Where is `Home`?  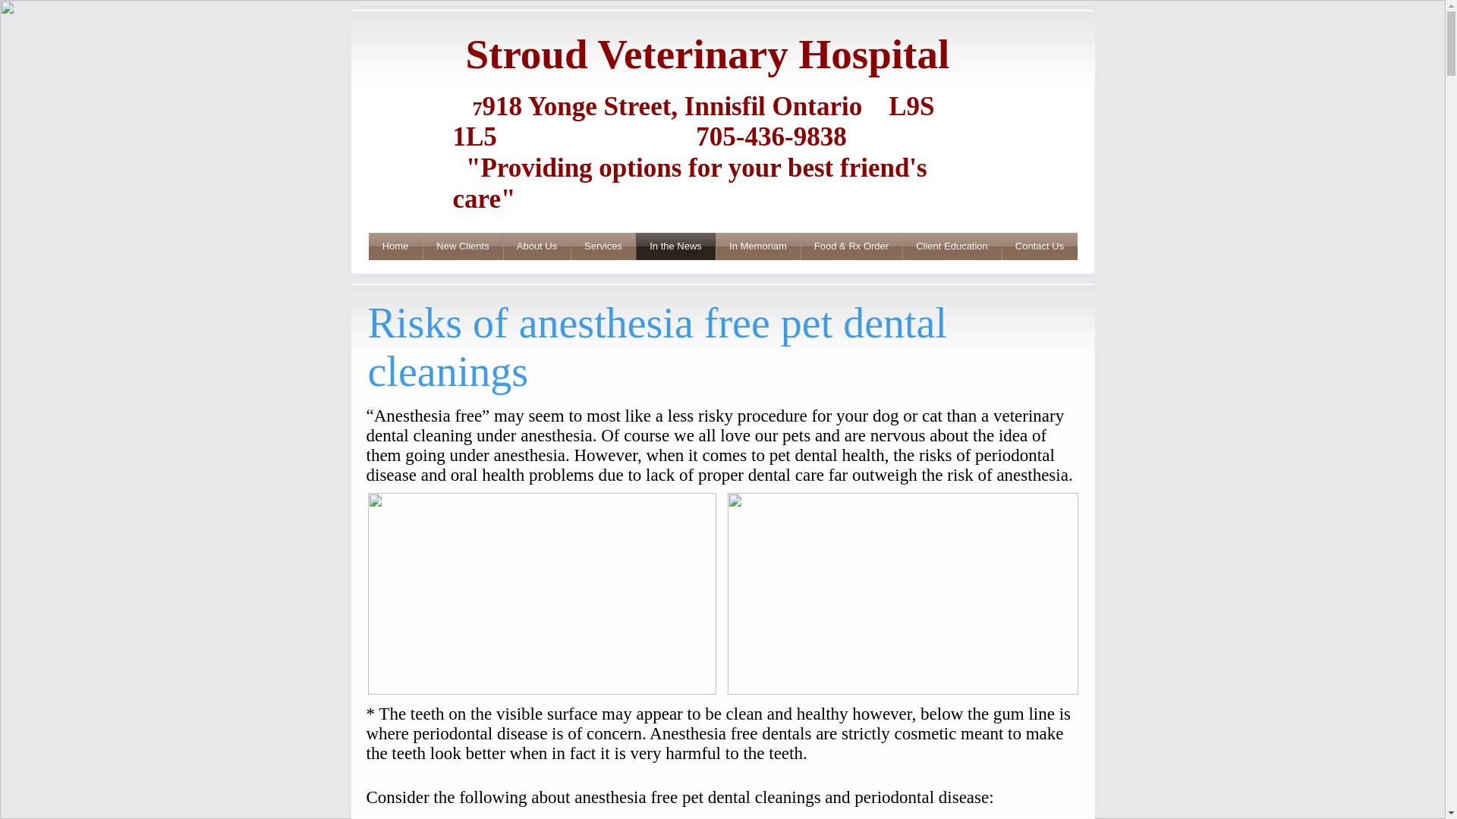 Home is located at coordinates (395, 246).